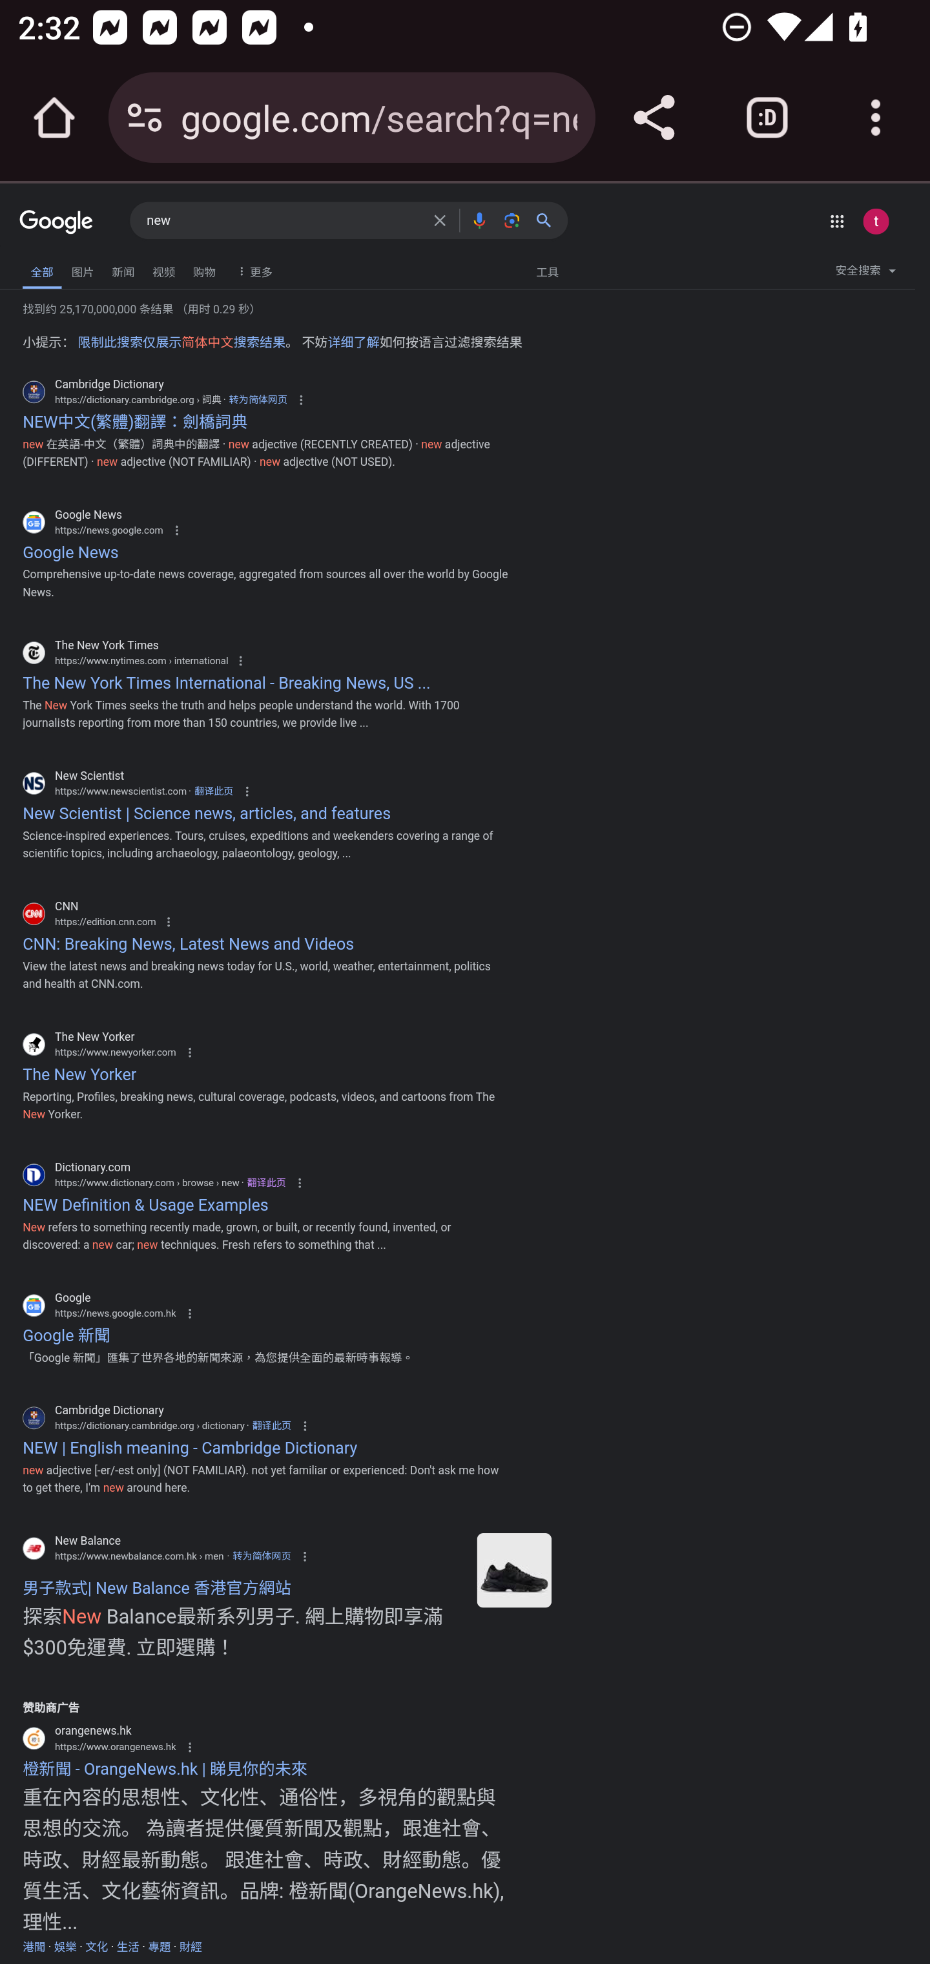 This screenshot has width=930, height=1964. I want to click on 按图搜索, so click(512, 220).